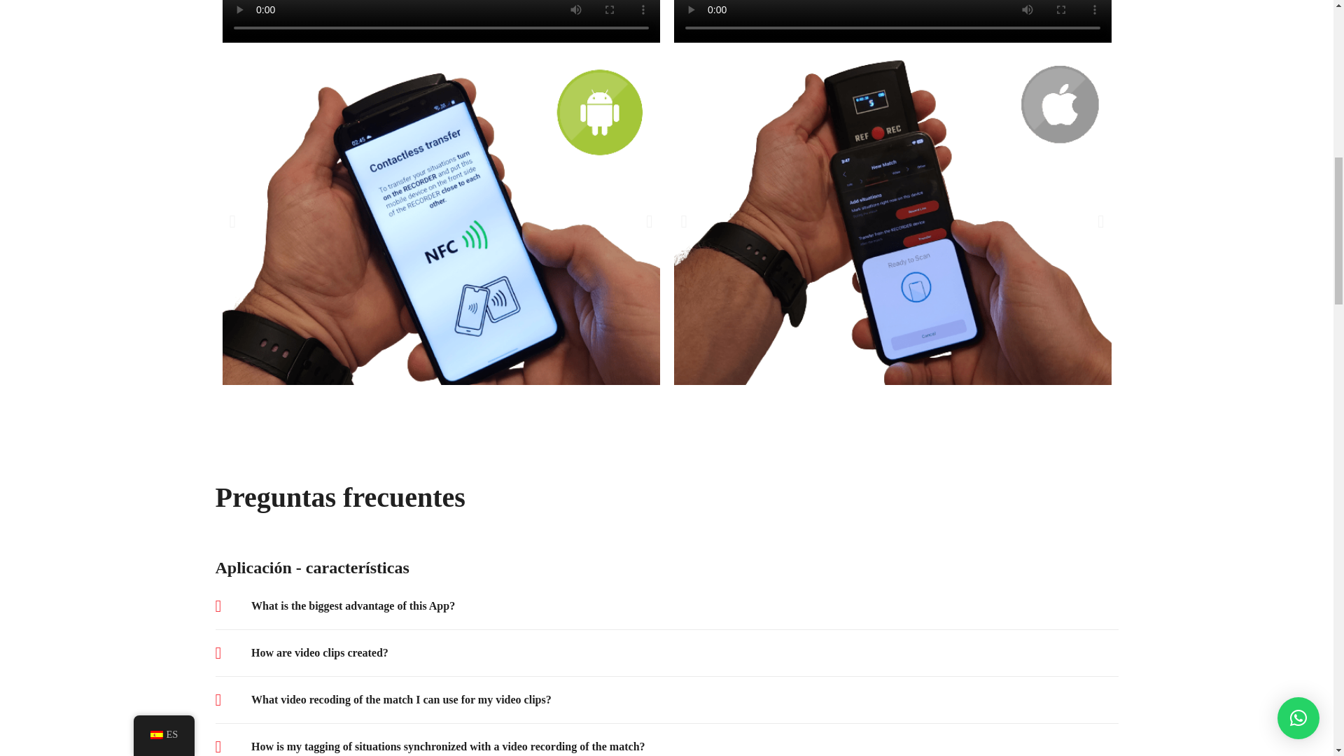 The image size is (1344, 756). Describe the element at coordinates (353, 606) in the screenshot. I see `What is the biggest advantage of this App?` at that location.